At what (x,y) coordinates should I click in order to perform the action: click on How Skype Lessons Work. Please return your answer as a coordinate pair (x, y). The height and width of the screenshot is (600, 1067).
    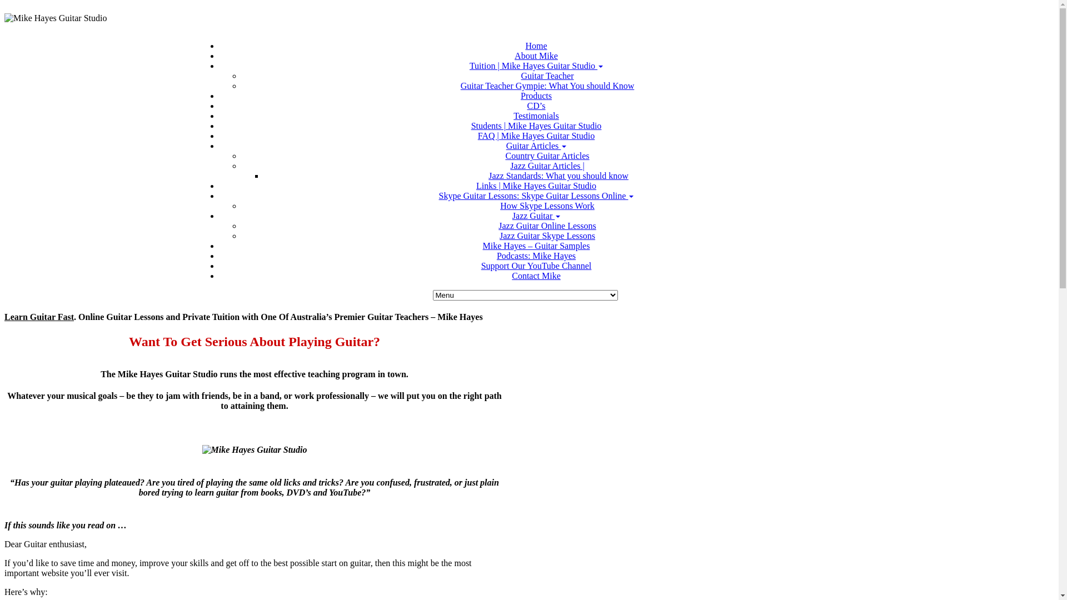
    Looking at the image, I should click on (547, 206).